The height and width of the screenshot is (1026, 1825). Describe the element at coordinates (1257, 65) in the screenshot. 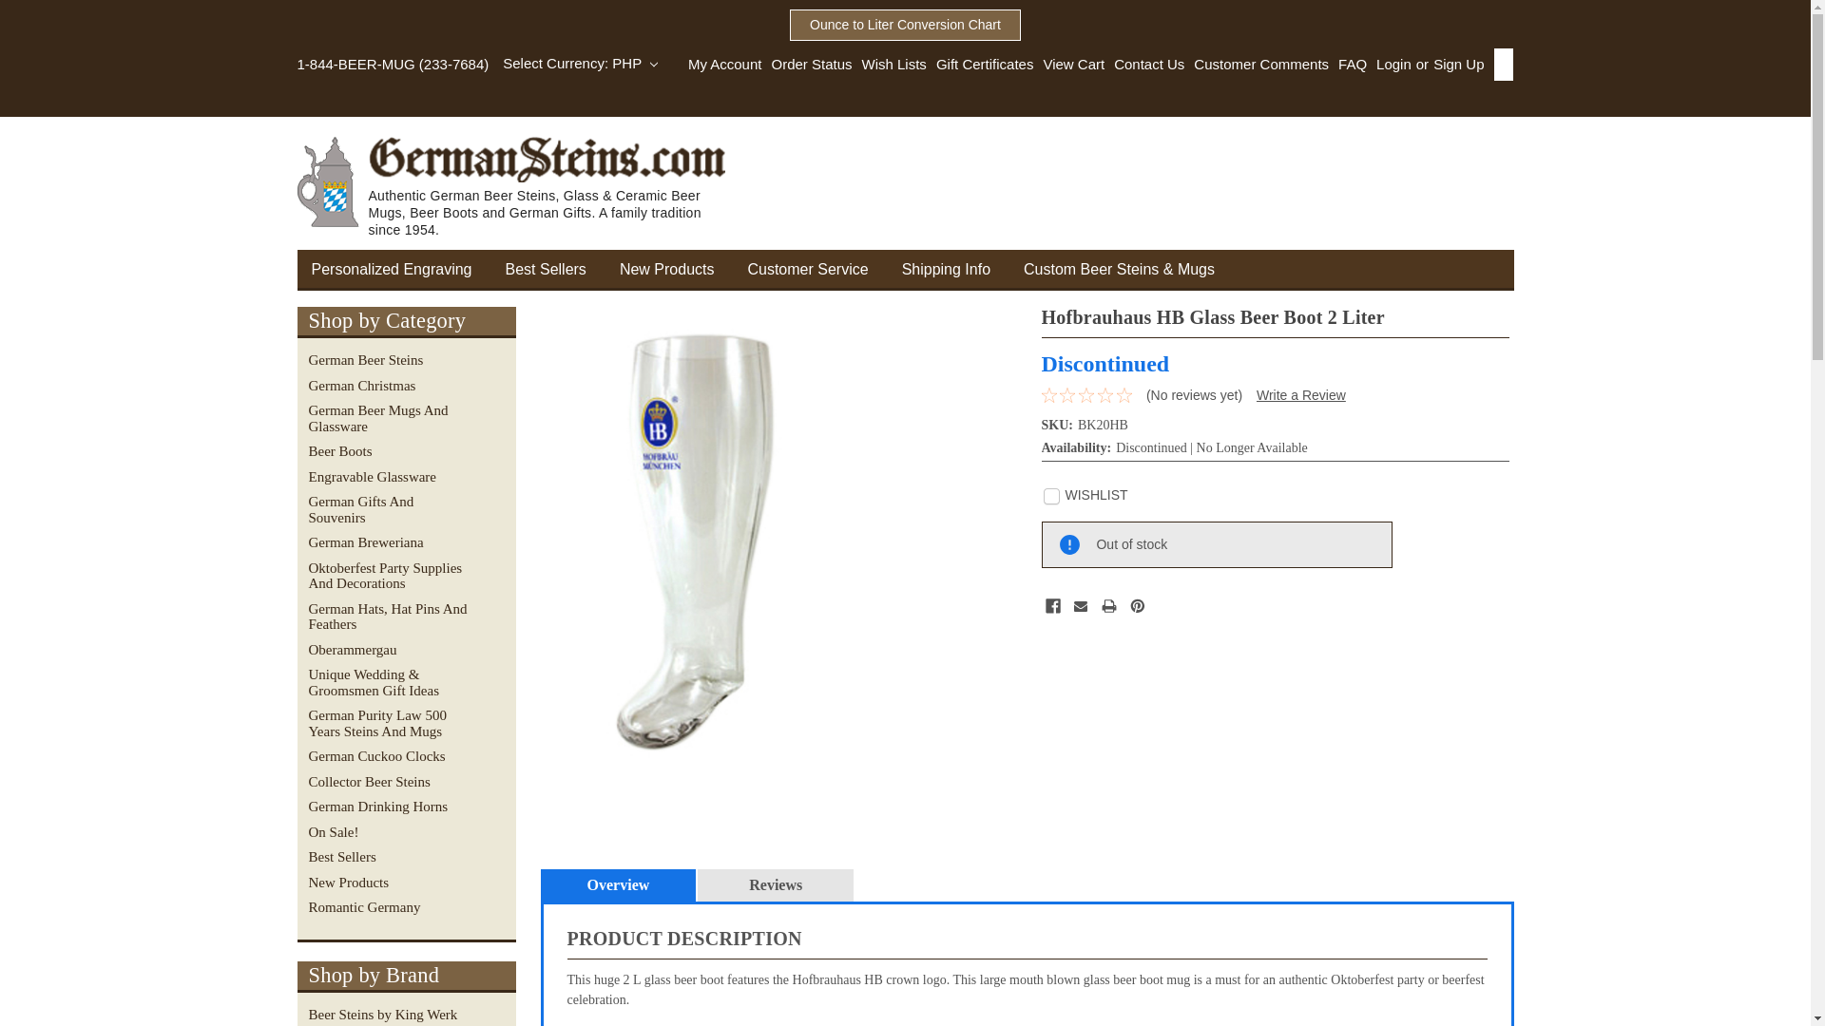

I see `Customer Comments` at that location.